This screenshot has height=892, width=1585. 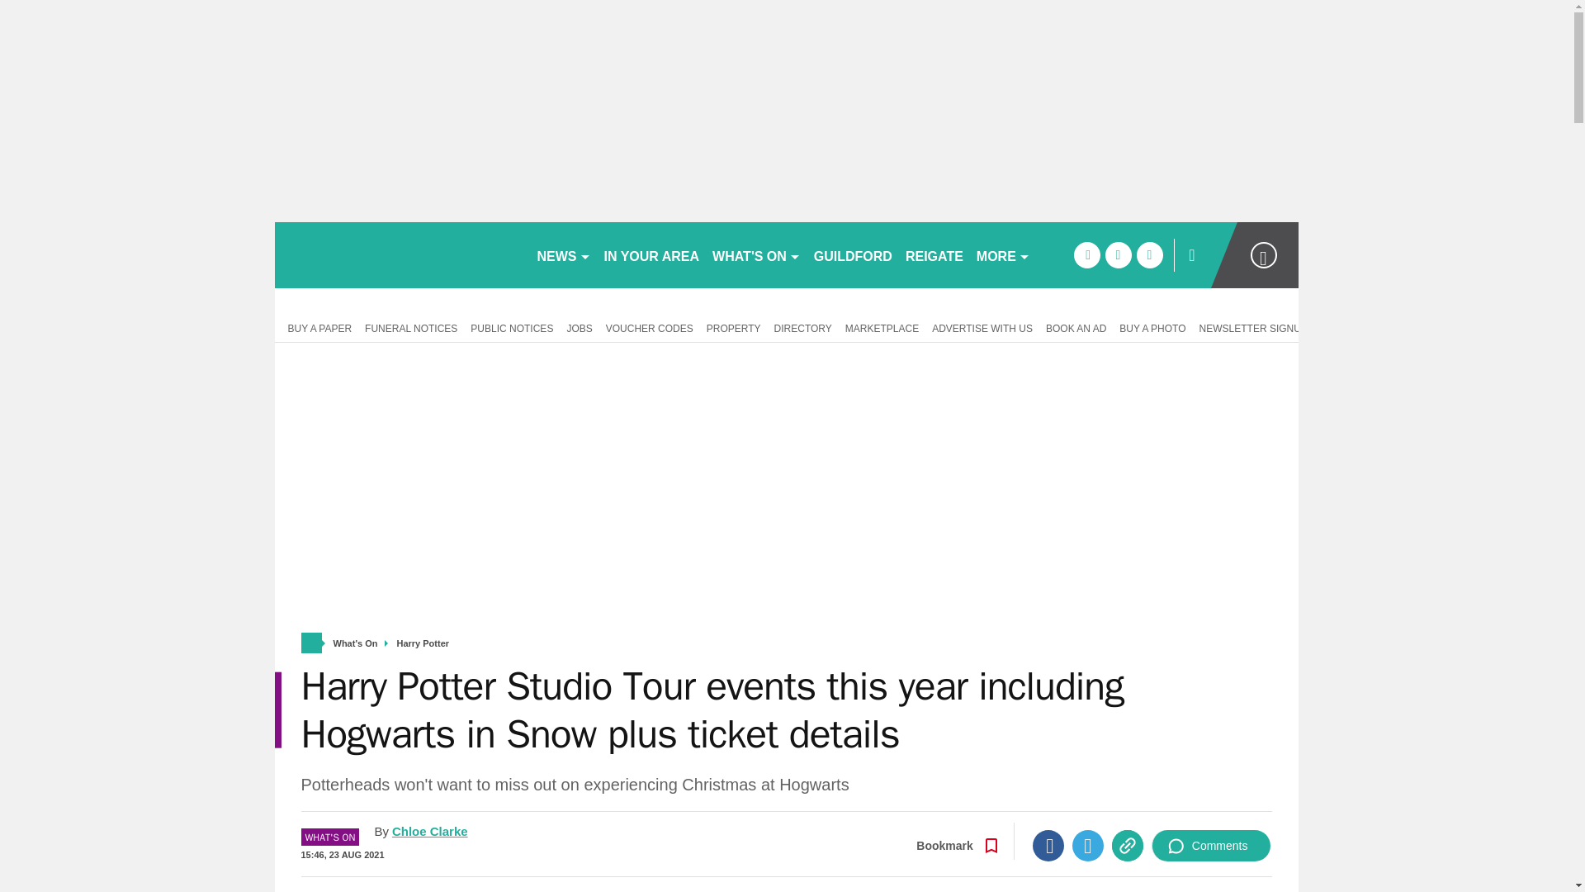 I want to click on PROPERTY, so click(x=733, y=327).